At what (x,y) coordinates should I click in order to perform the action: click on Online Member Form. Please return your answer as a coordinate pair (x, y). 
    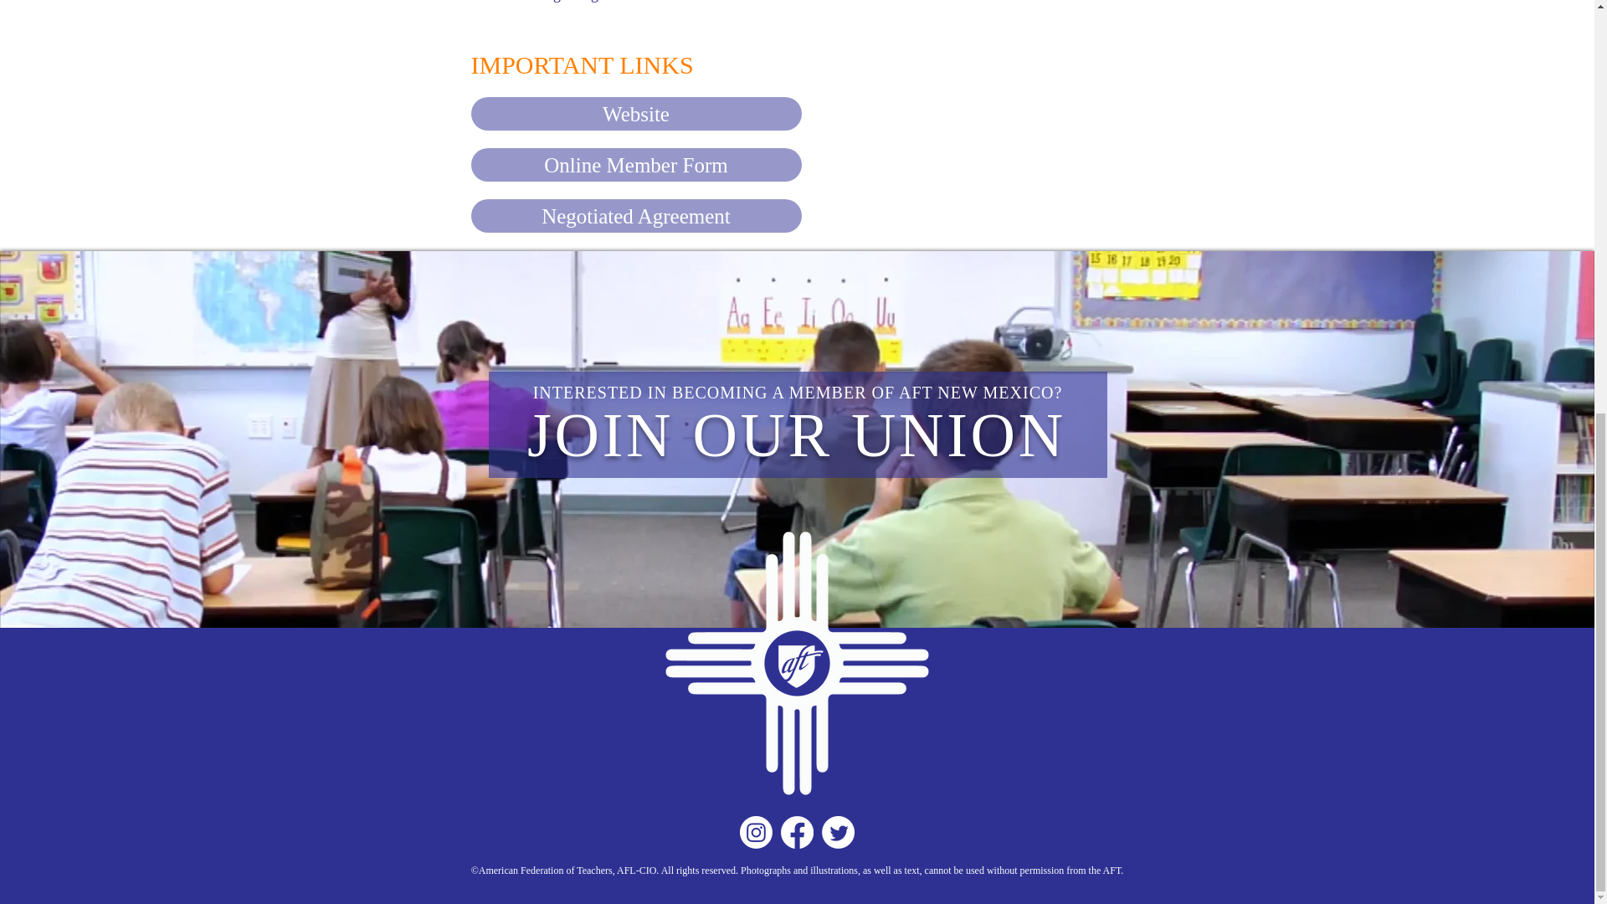
    Looking at the image, I should click on (635, 165).